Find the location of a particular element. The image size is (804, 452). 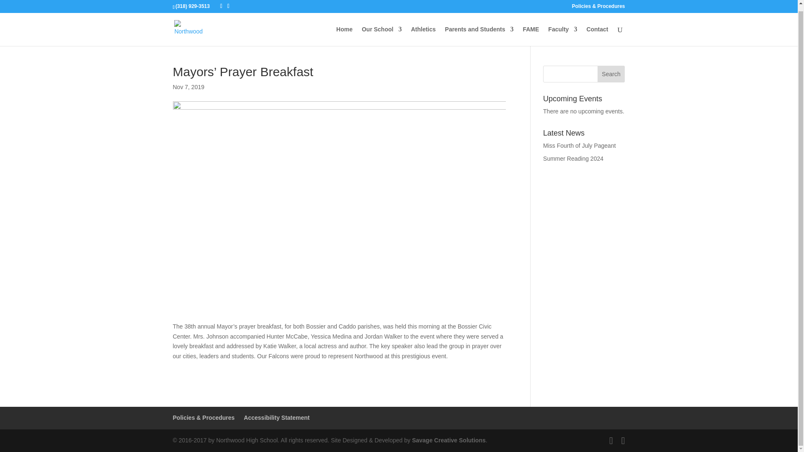

Accessibility Statement is located at coordinates (276, 418).